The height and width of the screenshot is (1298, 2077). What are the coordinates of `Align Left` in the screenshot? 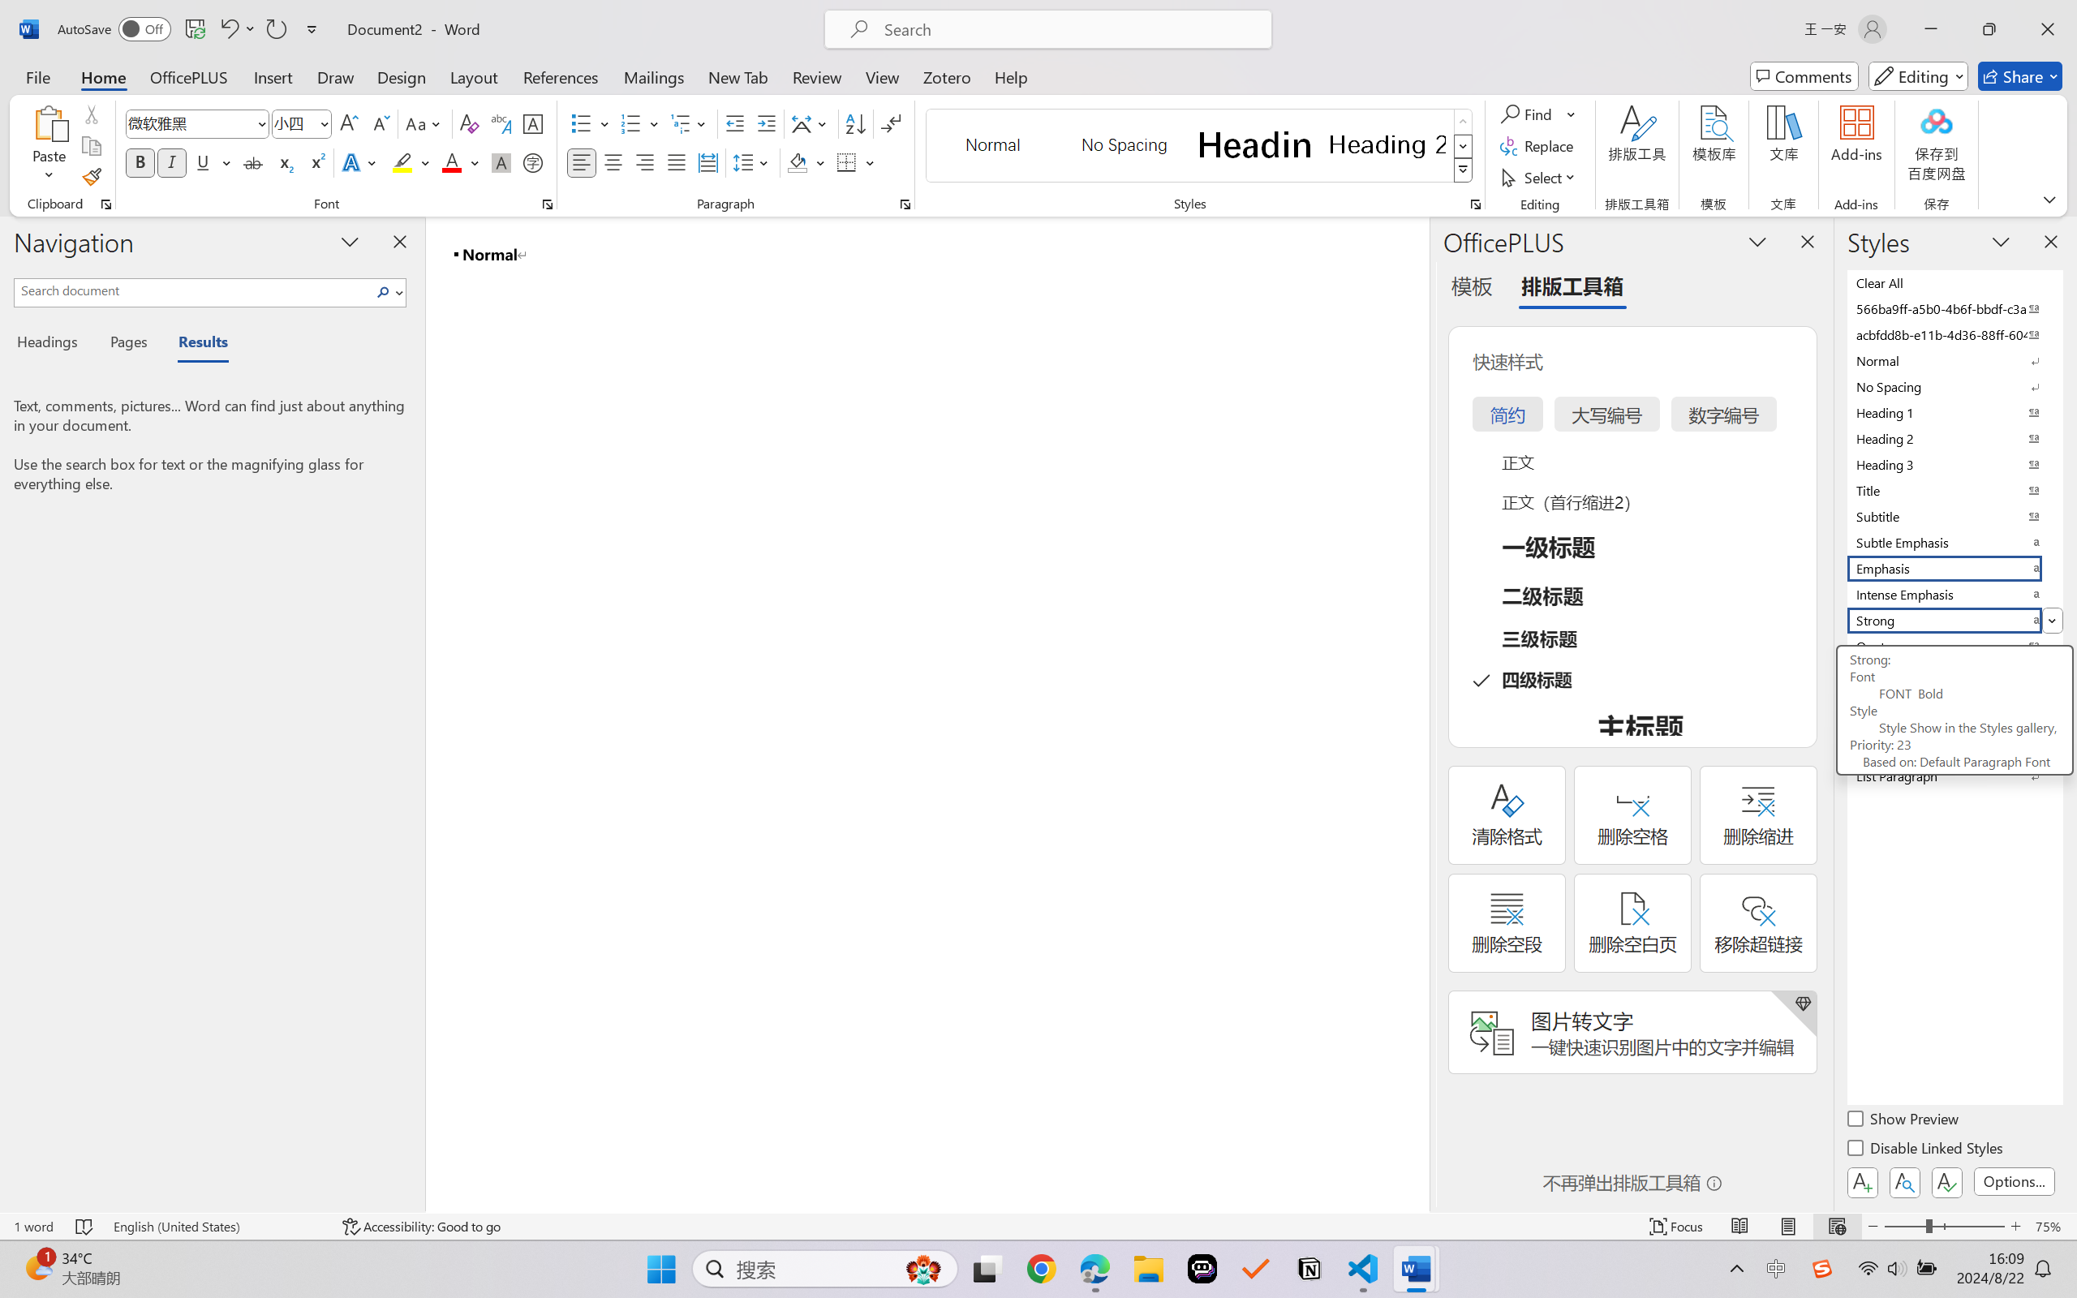 It's located at (581, 162).